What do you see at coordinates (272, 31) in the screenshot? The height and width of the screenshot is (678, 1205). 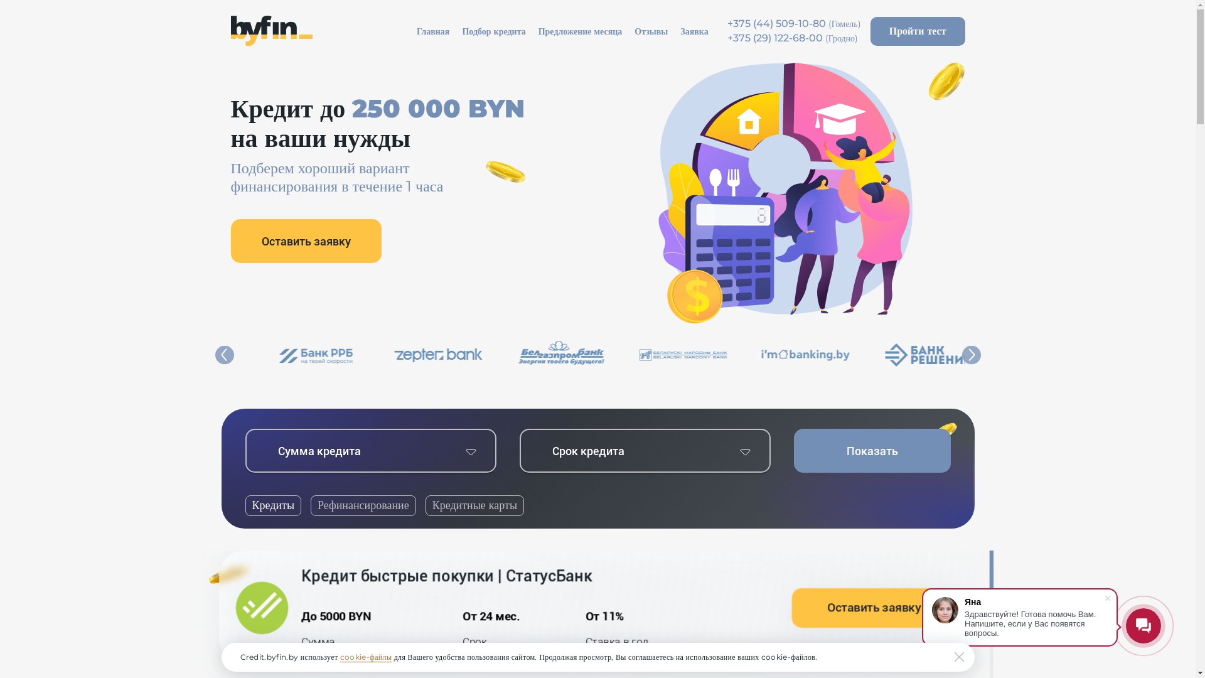 I see `logo byfin` at bounding box center [272, 31].